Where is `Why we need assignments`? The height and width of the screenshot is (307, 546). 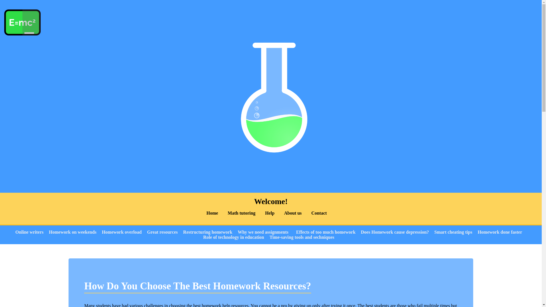 Why we need assignments is located at coordinates (263, 232).